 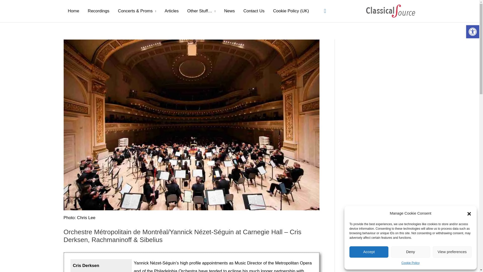 What do you see at coordinates (472, 32) in the screenshot?
I see `Accessibility Tools` at bounding box center [472, 32].